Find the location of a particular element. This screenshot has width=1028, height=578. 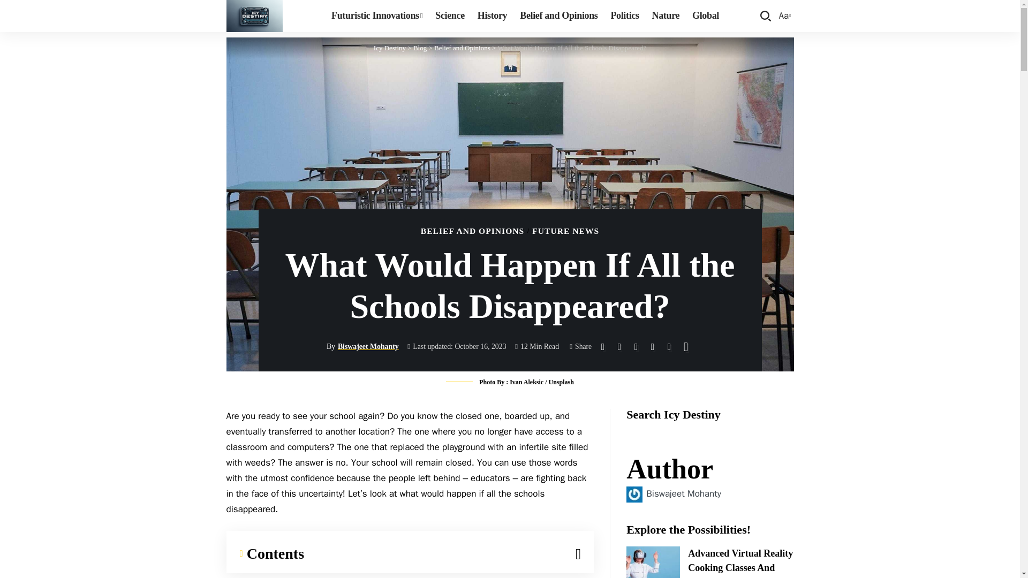

Blog is located at coordinates (492, 16).